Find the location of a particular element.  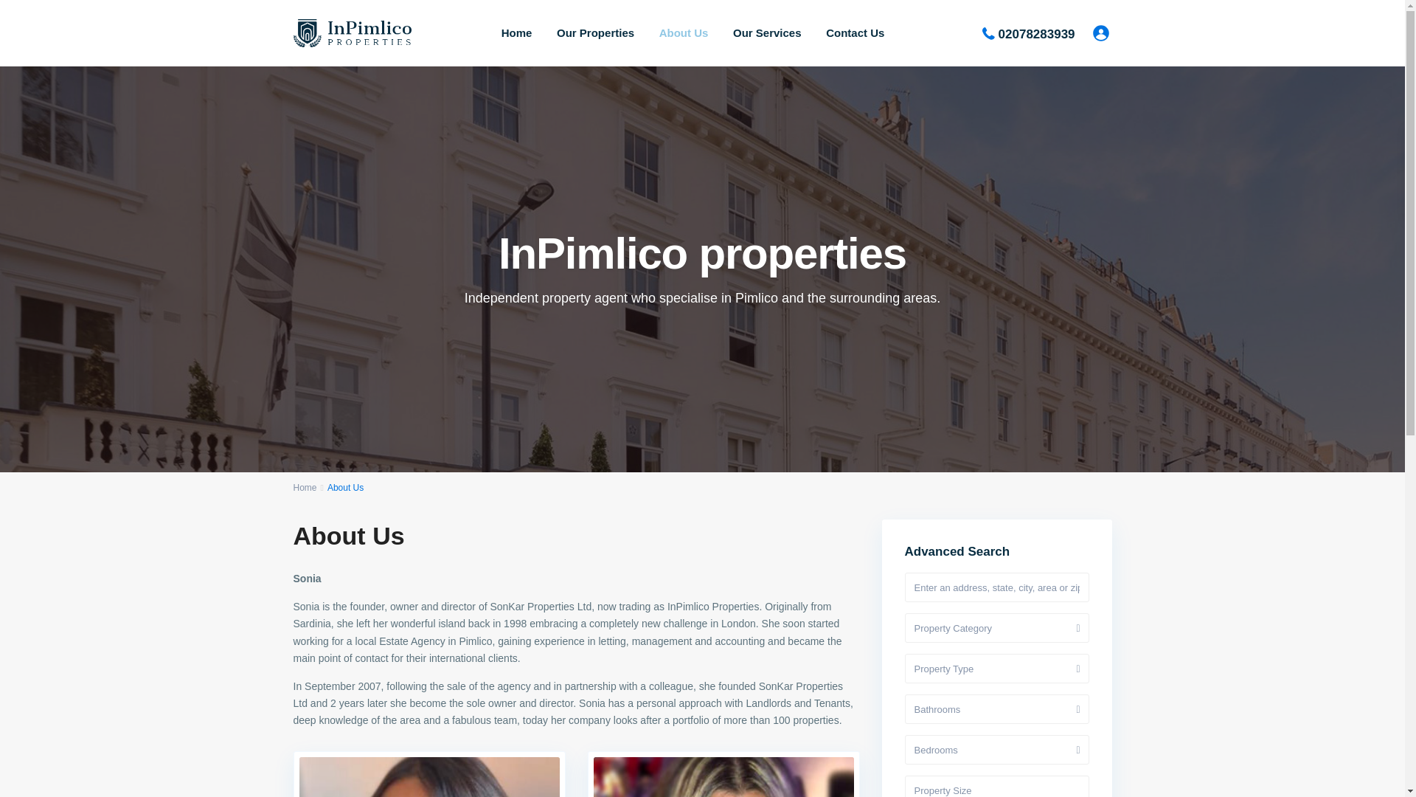

Our Properties is located at coordinates (595, 32).